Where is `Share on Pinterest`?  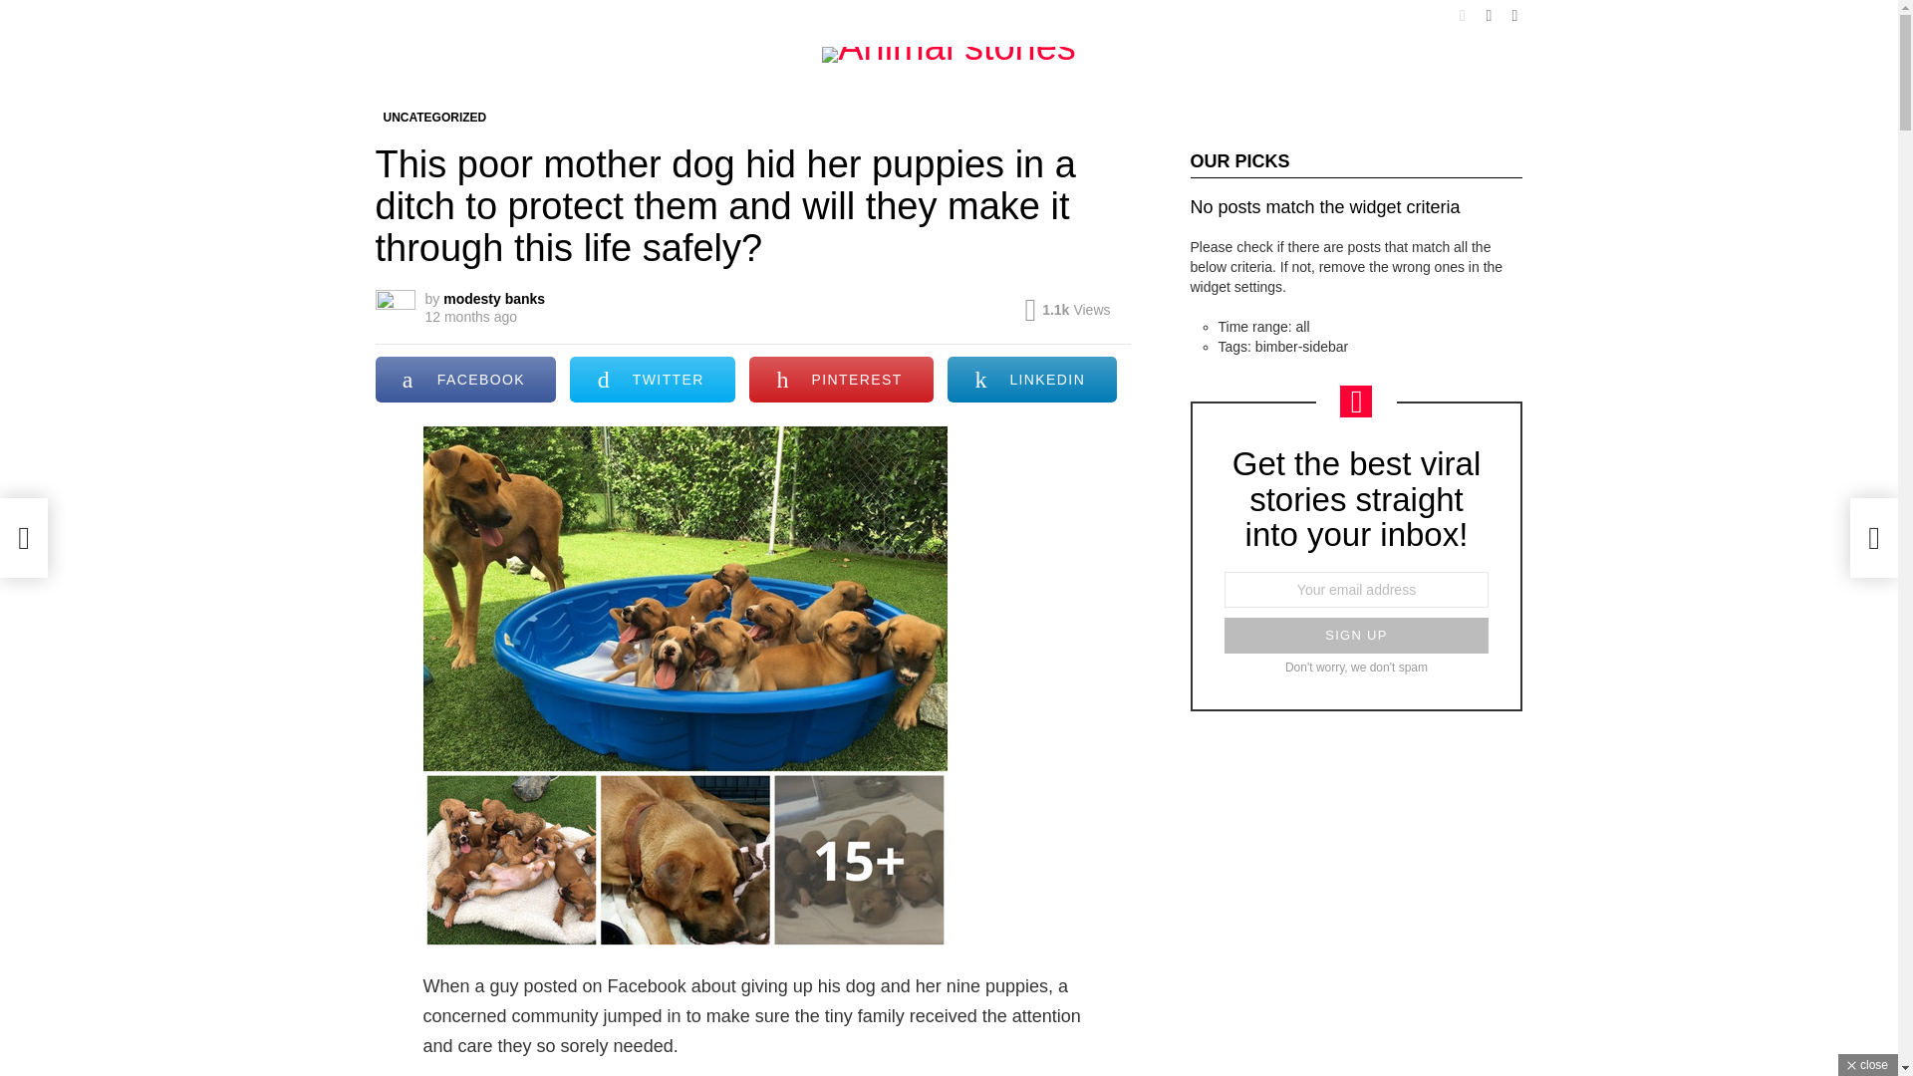
Share on Pinterest is located at coordinates (841, 379).